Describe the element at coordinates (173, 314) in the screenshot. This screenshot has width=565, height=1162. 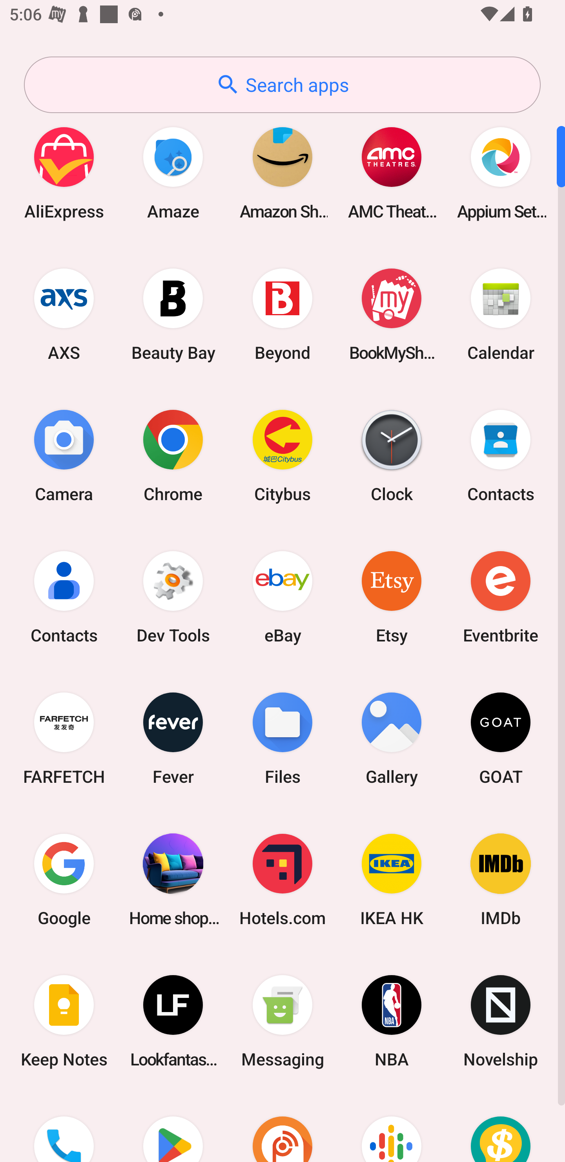
I see `Beauty Bay` at that location.